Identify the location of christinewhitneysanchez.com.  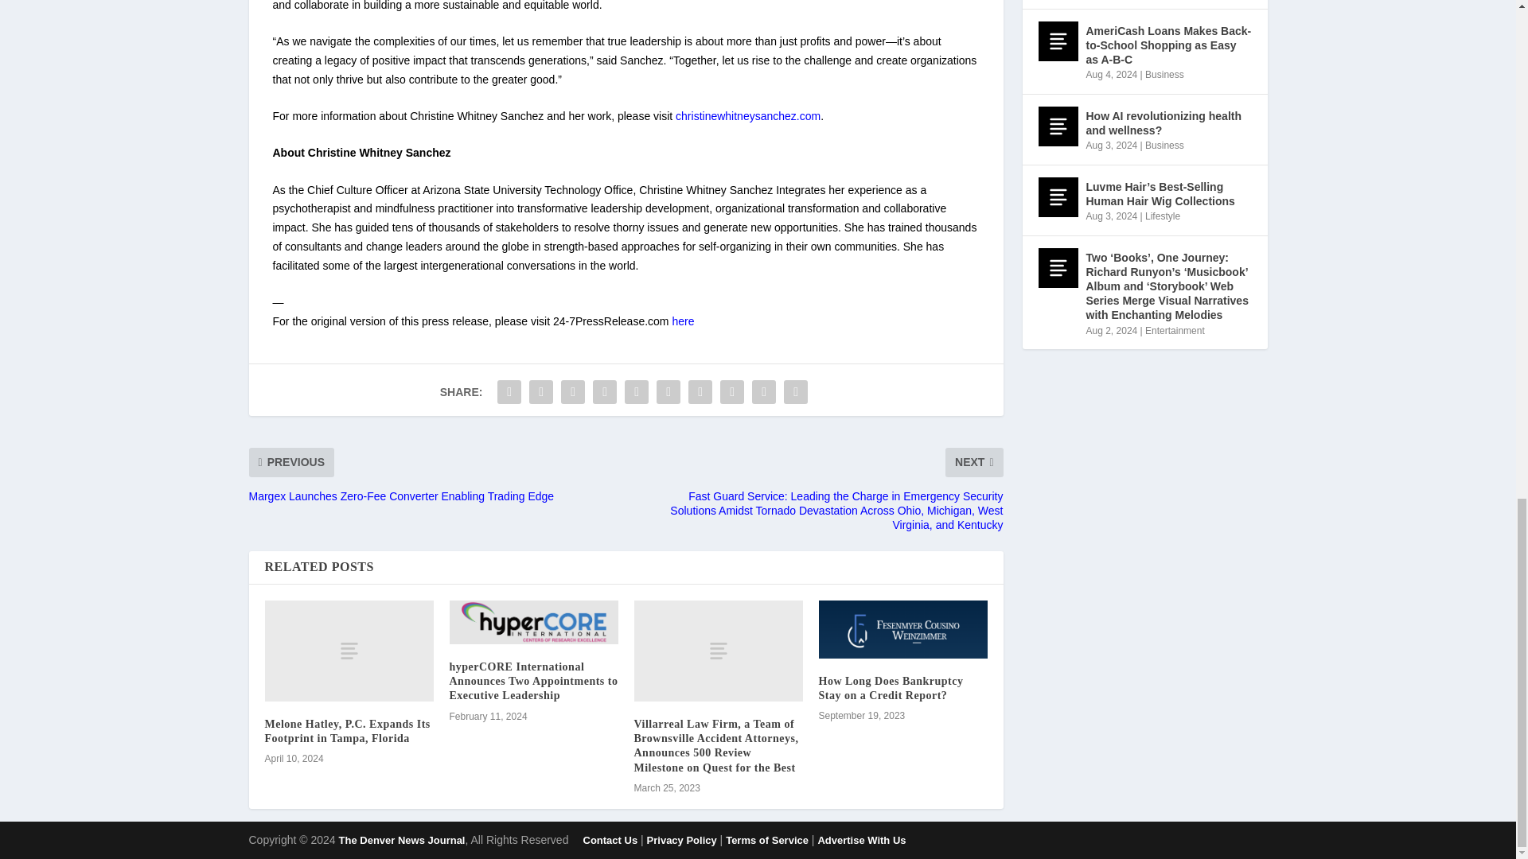
(748, 116).